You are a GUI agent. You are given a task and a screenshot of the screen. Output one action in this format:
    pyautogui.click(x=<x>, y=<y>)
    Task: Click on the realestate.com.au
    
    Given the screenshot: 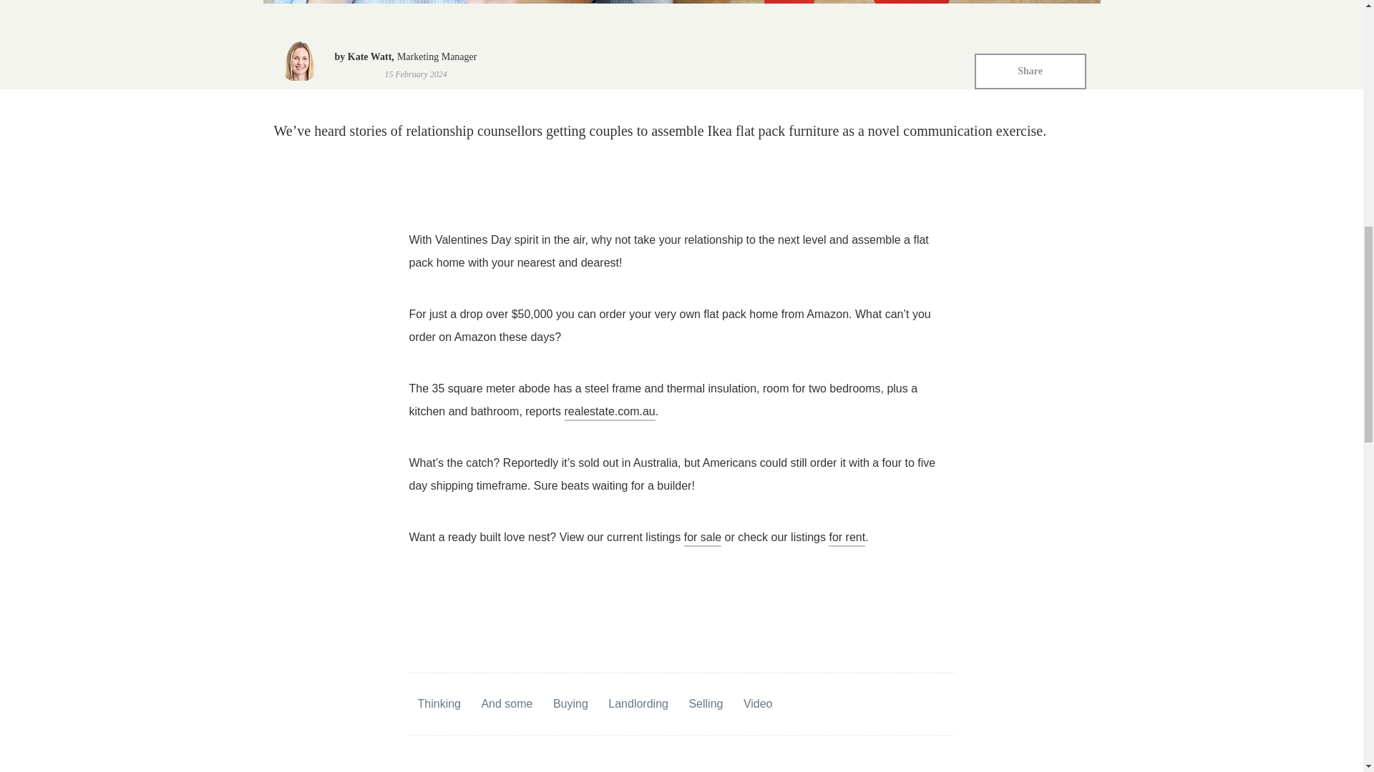 What is the action you would take?
    pyautogui.click(x=610, y=413)
    